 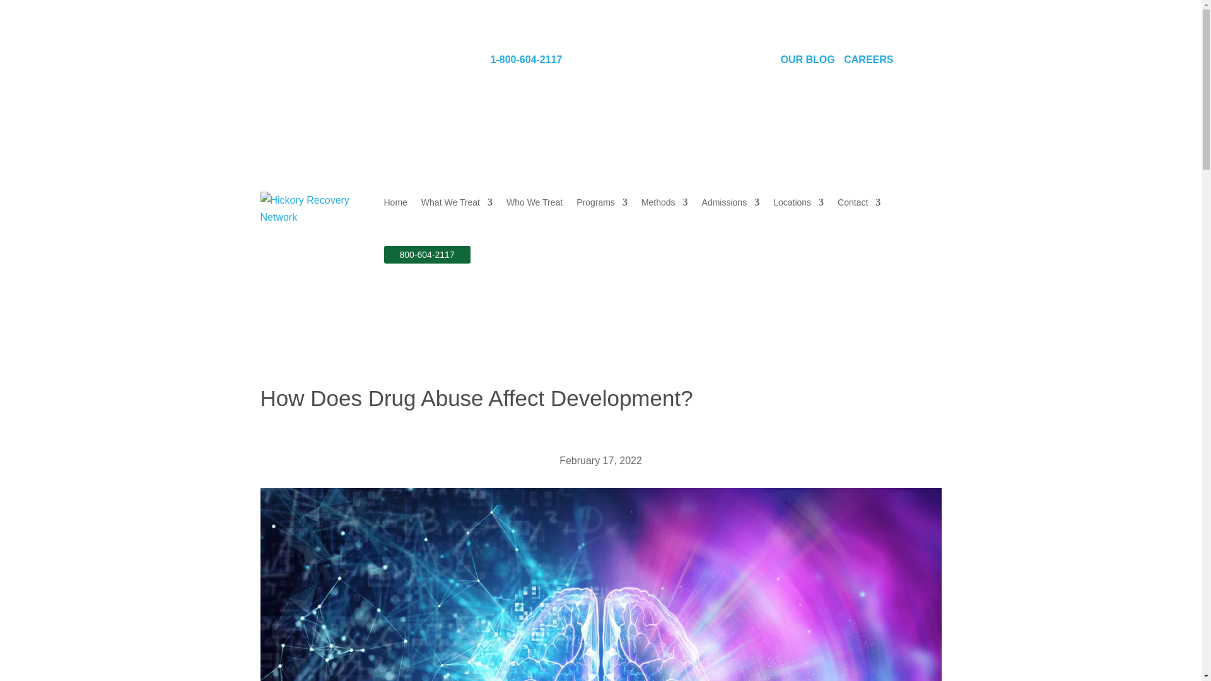 I want to click on Methods, so click(x=665, y=202).